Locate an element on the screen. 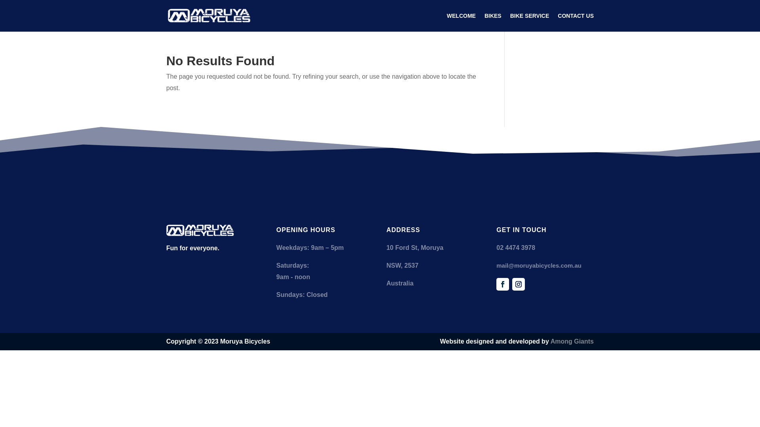 The image size is (760, 427). mail@moruyabicycles.com.au is located at coordinates (539, 266).